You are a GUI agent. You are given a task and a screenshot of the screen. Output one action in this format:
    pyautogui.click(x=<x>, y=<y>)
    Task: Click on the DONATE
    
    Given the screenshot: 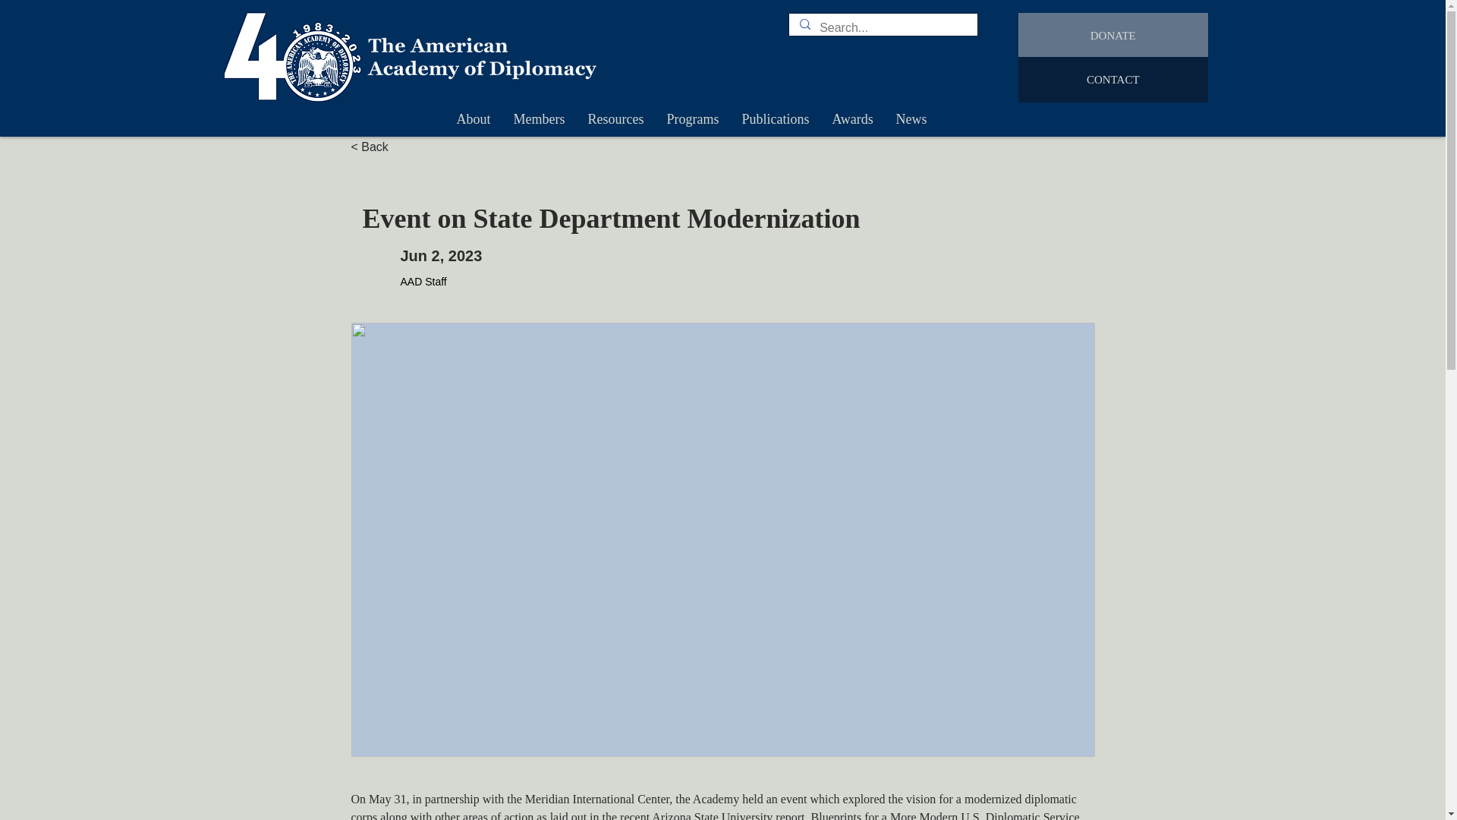 What is the action you would take?
    pyautogui.click(x=1112, y=35)
    